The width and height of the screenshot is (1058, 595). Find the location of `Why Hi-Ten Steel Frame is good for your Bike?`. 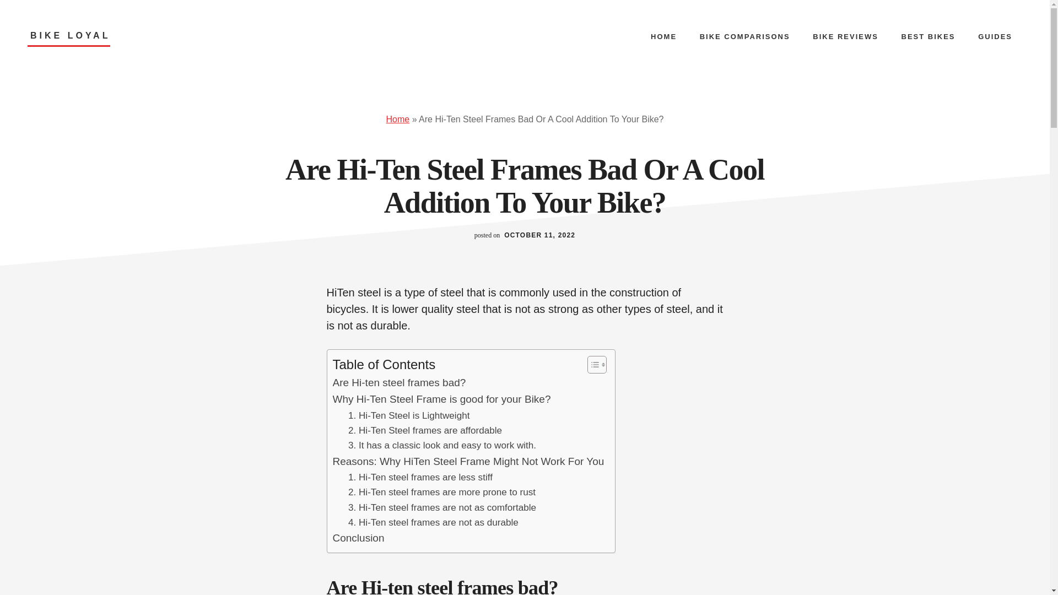

Why Hi-Ten Steel Frame is good for your Bike? is located at coordinates (442, 399).